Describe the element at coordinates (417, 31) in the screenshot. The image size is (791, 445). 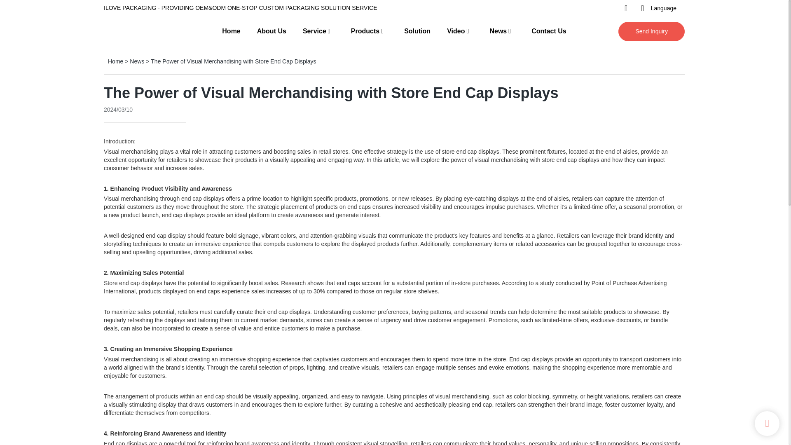
I see `Solution` at that location.